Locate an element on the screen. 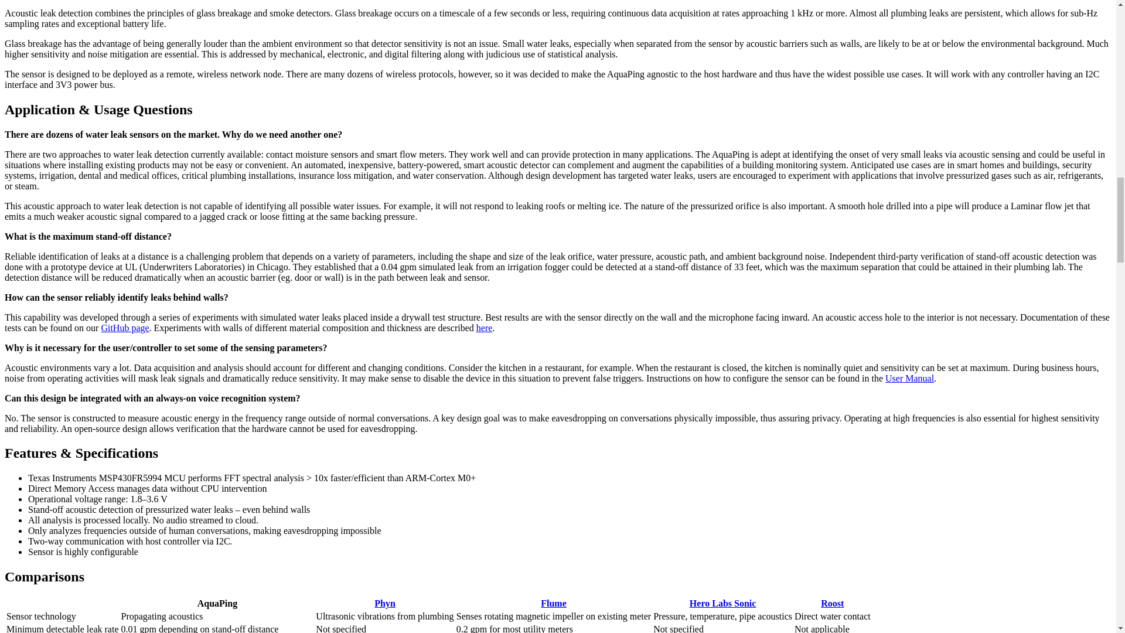 The width and height of the screenshot is (1125, 633). Roost is located at coordinates (832, 603).